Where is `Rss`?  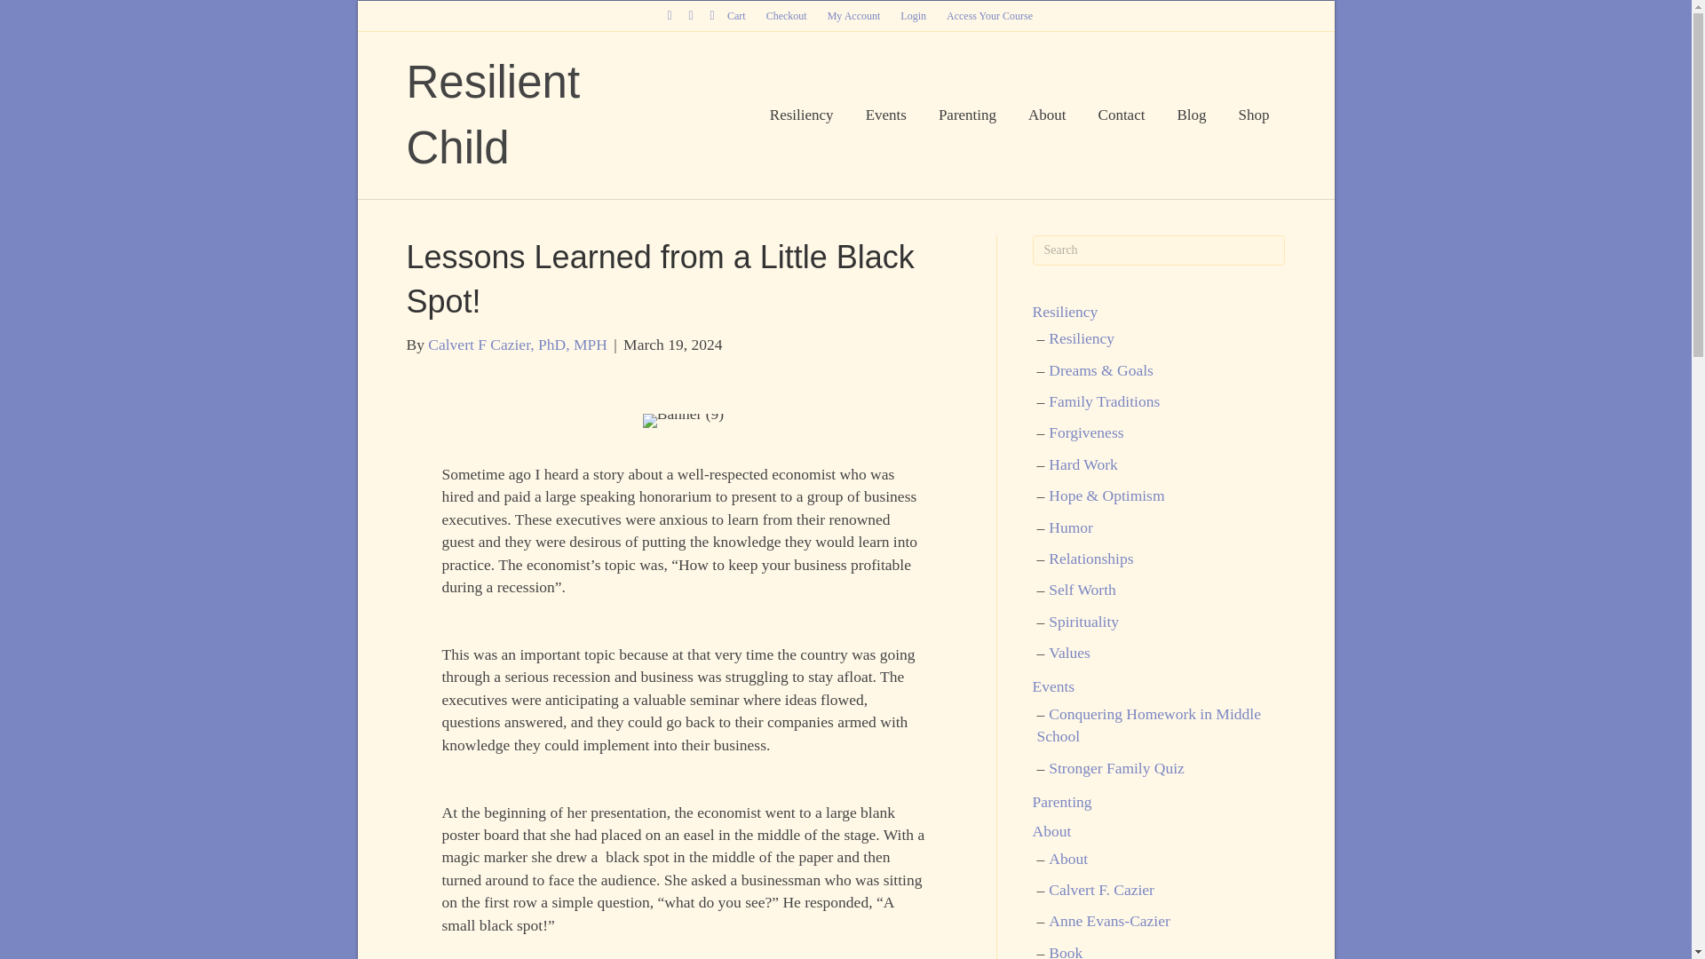
Rss is located at coordinates (712, 14).